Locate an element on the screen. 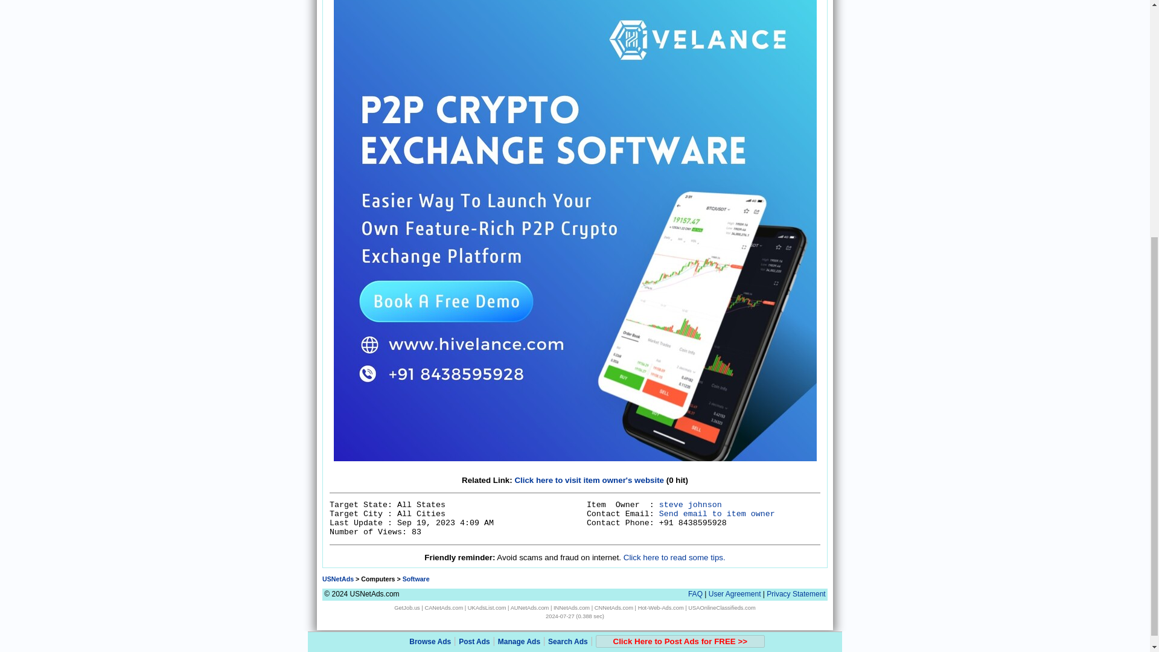  AUNetAds.com is located at coordinates (530, 607).